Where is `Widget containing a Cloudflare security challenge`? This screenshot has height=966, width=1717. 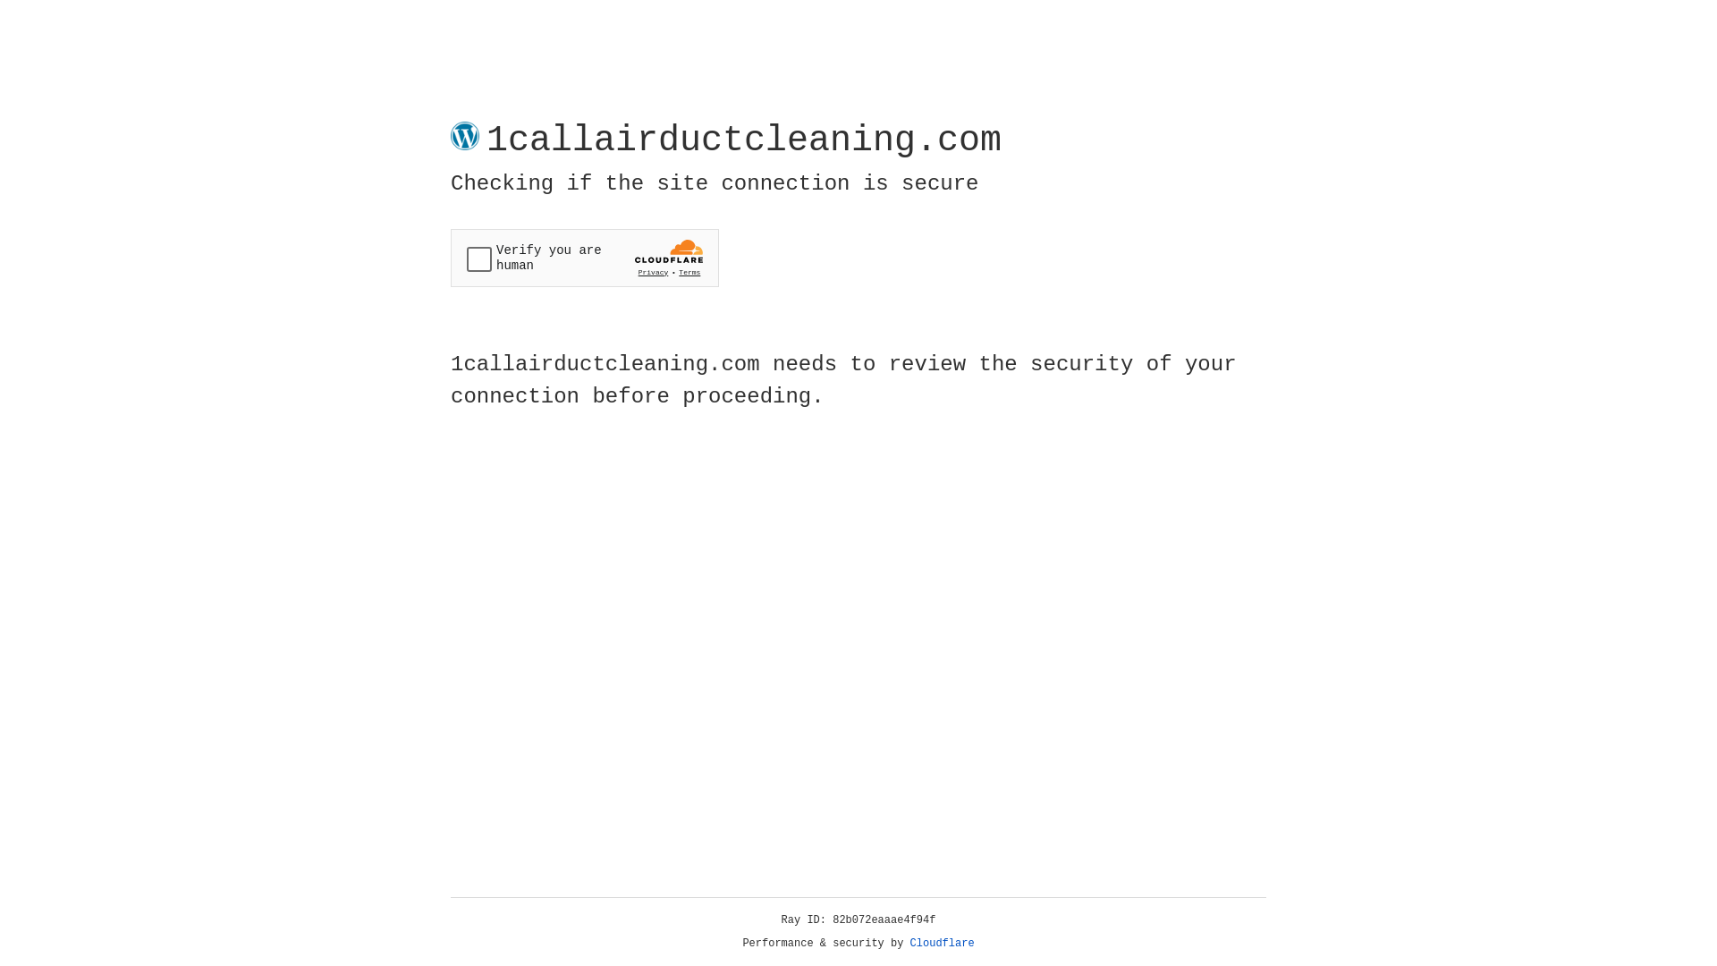 Widget containing a Cloudflare security challenge is located at coordinates (585, 258).